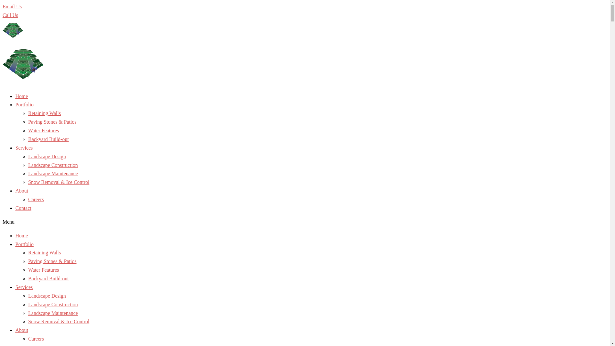 The image size is (615, 346). I want to click on Landscape Design, so click(47, 156).